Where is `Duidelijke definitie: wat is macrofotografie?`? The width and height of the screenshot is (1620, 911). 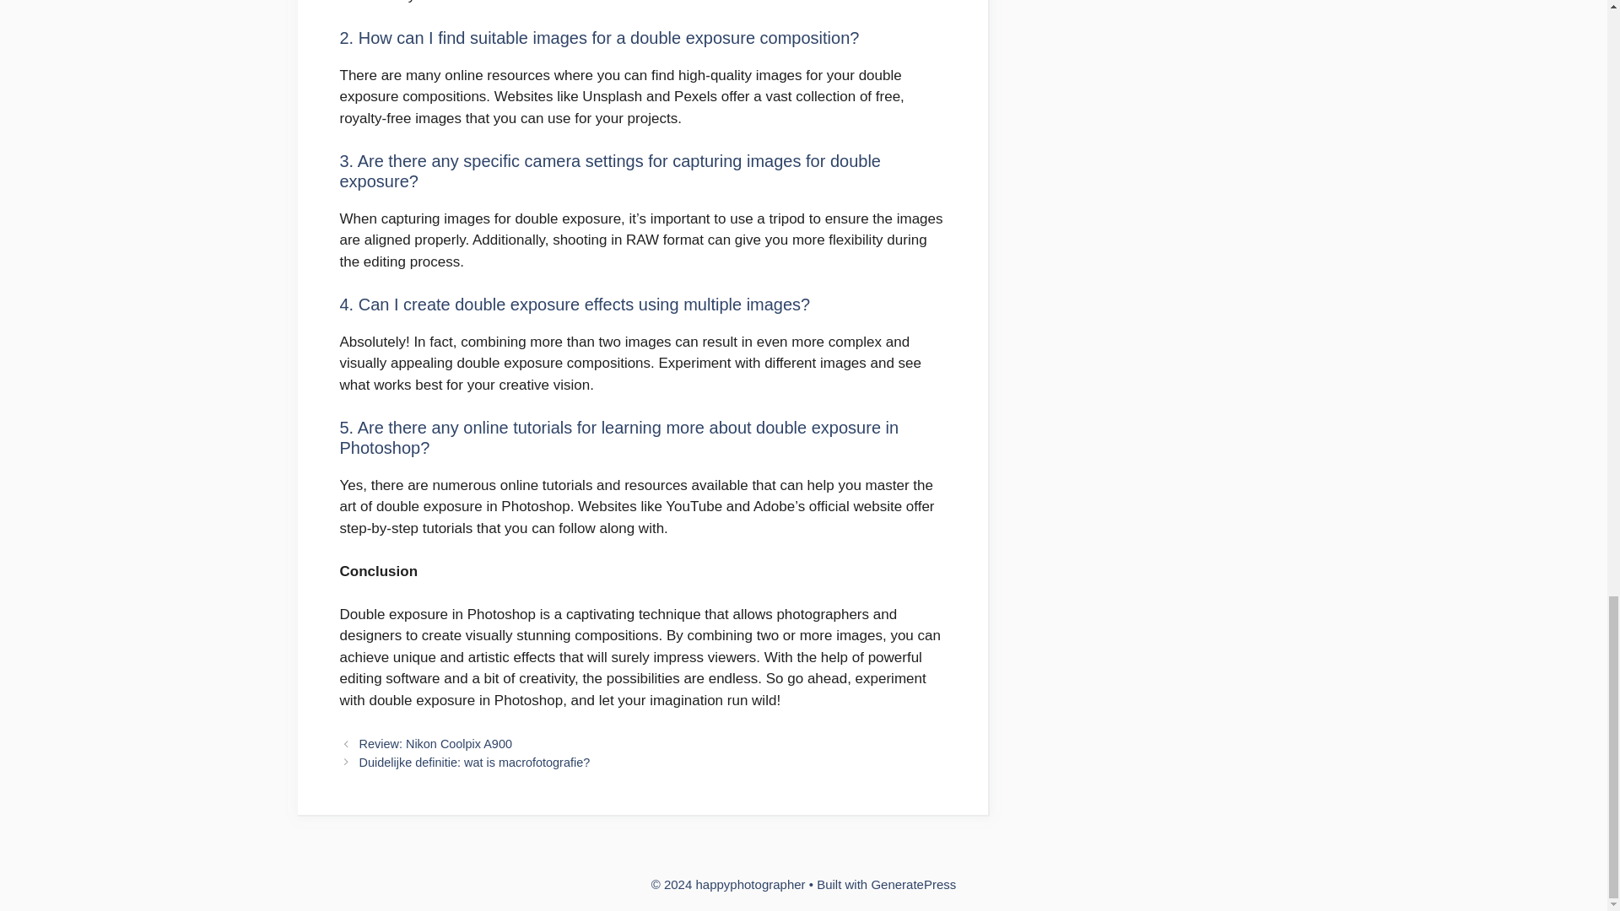 Duidelijke definitie: wat is macrofotografie? is located at coordinates (475, 763).